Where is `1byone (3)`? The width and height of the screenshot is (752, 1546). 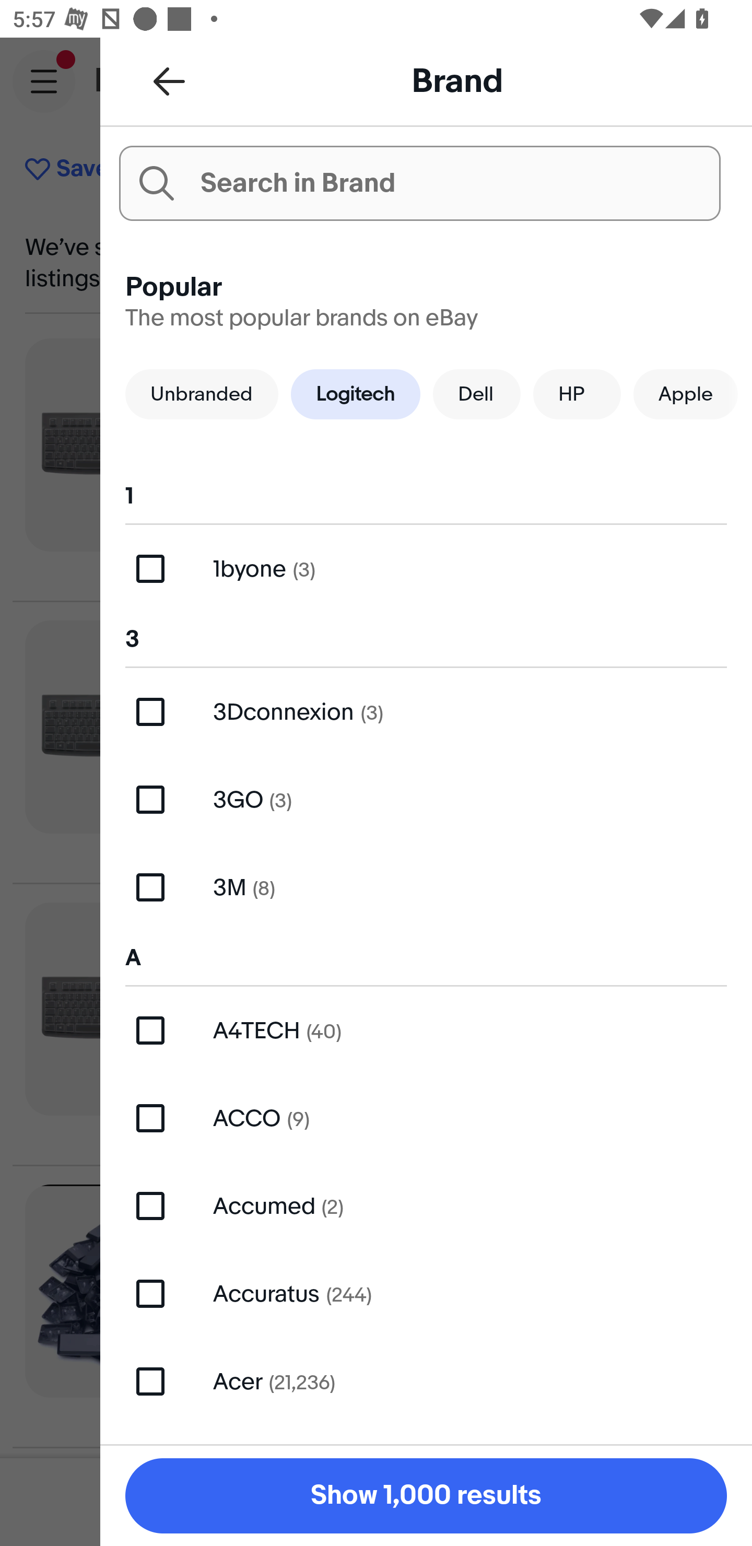
1byone (3) is located at coordinates (426, 569).